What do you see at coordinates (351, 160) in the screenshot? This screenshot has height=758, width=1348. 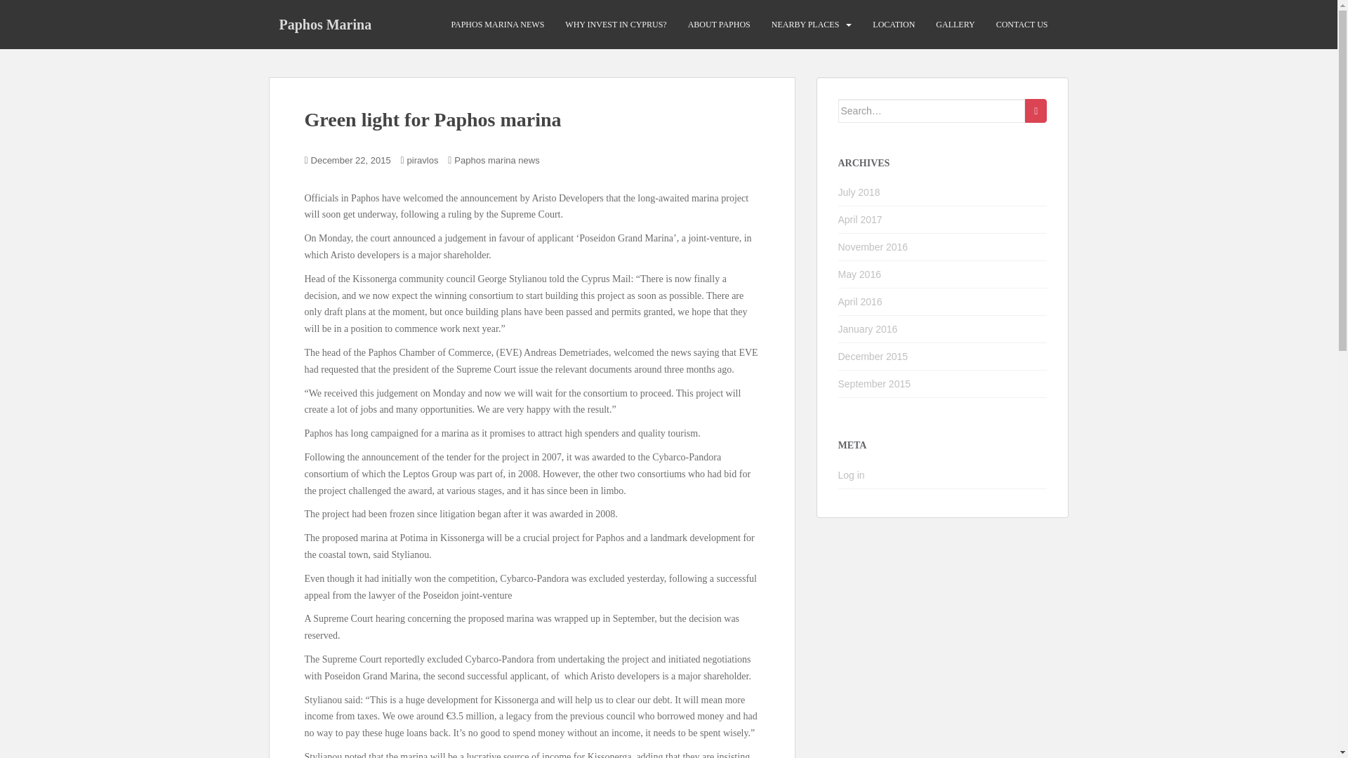 I see `December 22, 2015` at bounding box center [351, 160].